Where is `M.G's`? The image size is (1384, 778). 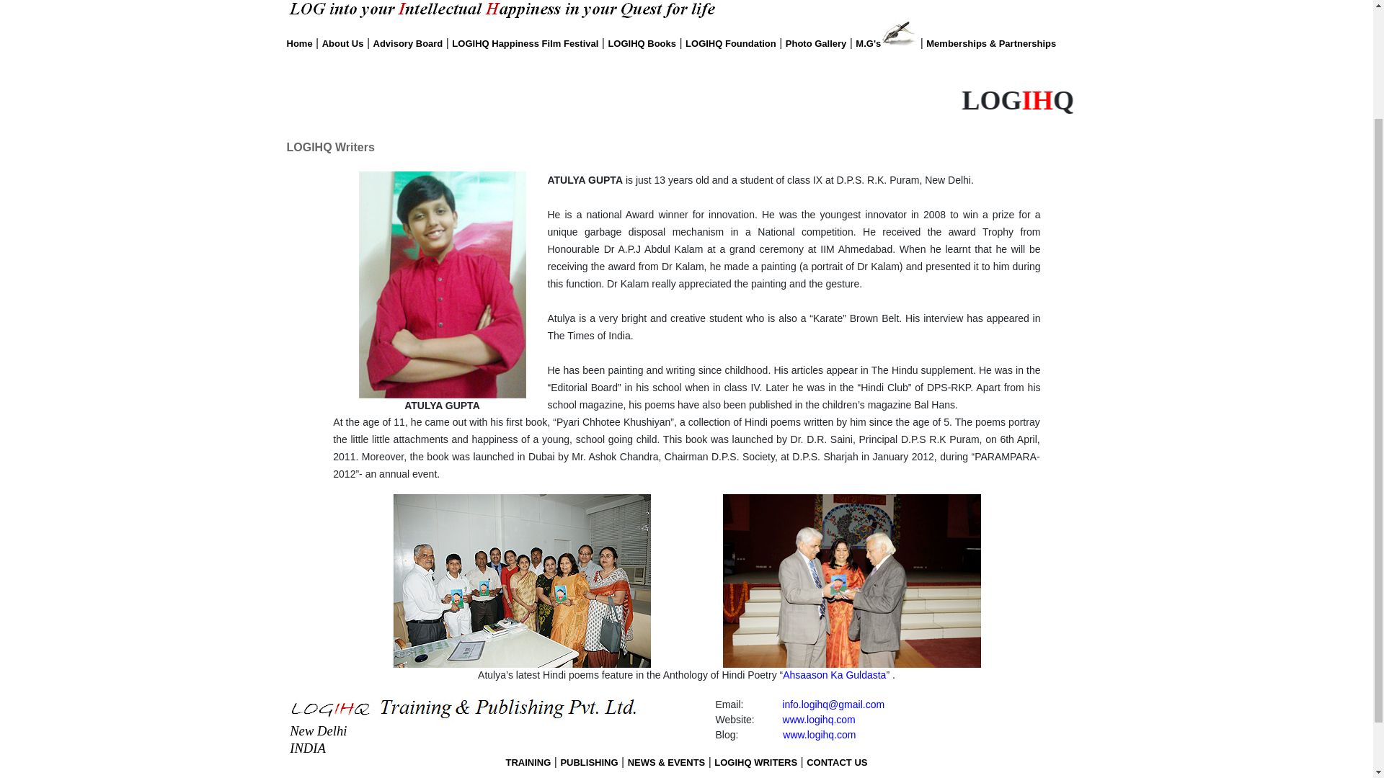 M.G's is located at coordinates (868, 43).